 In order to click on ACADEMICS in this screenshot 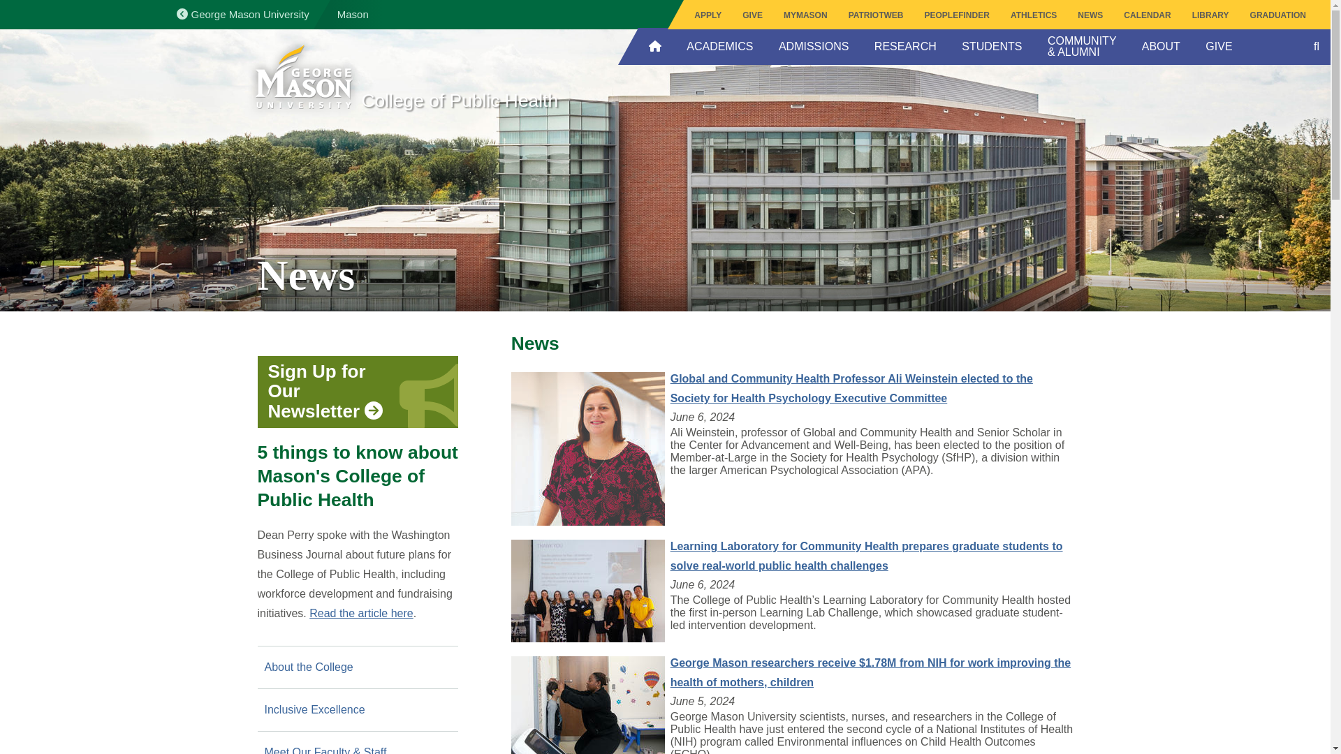, I will do `click(719, 46)`.